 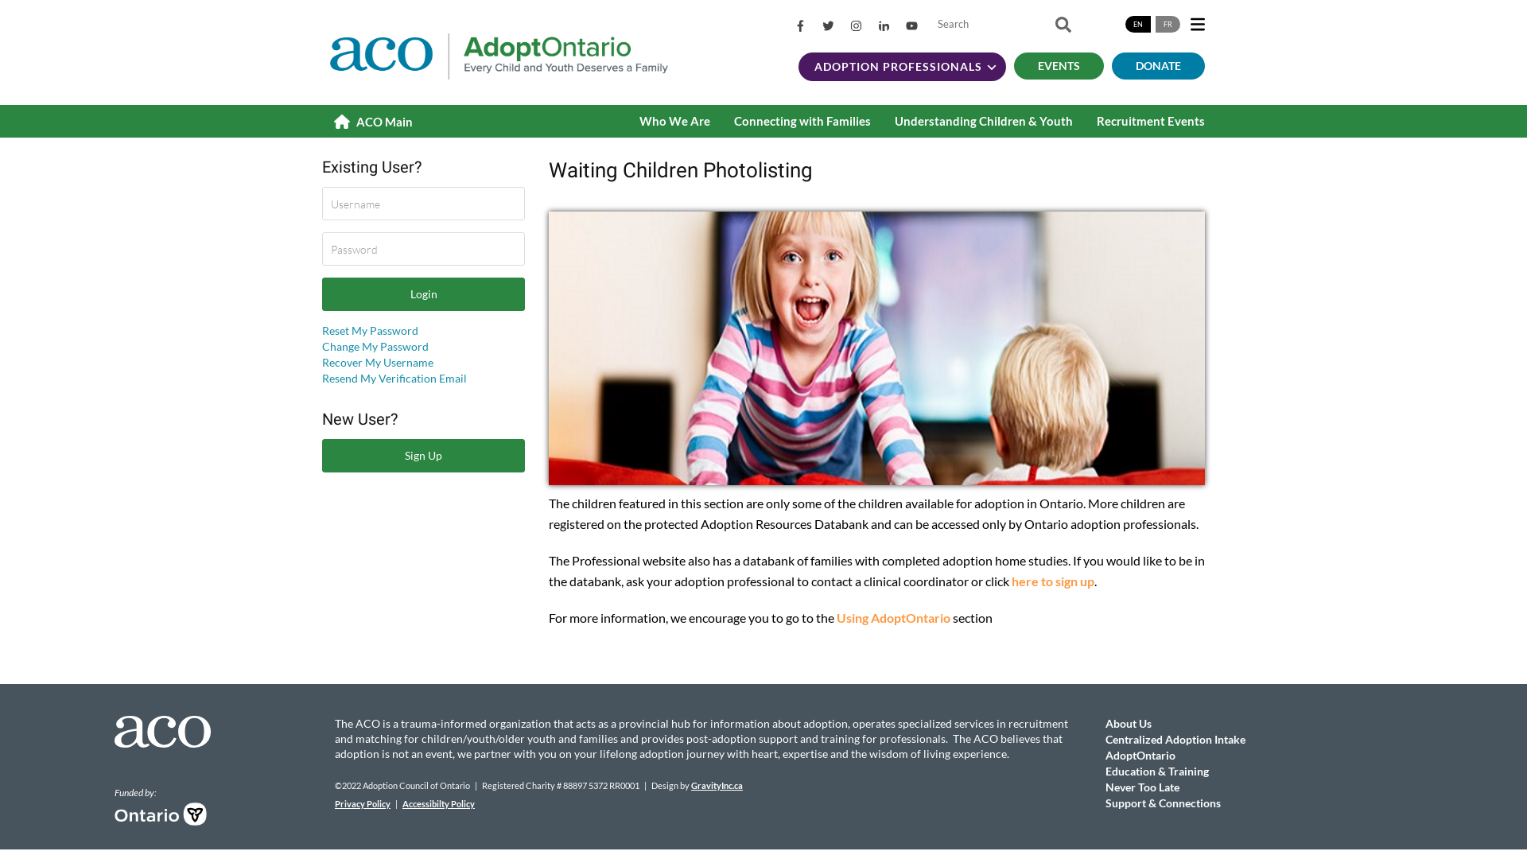 What do you see at coordinates (439, 803) in the screenshot?
I see `Accessibilty Policy` at bounding box center [439, 803].